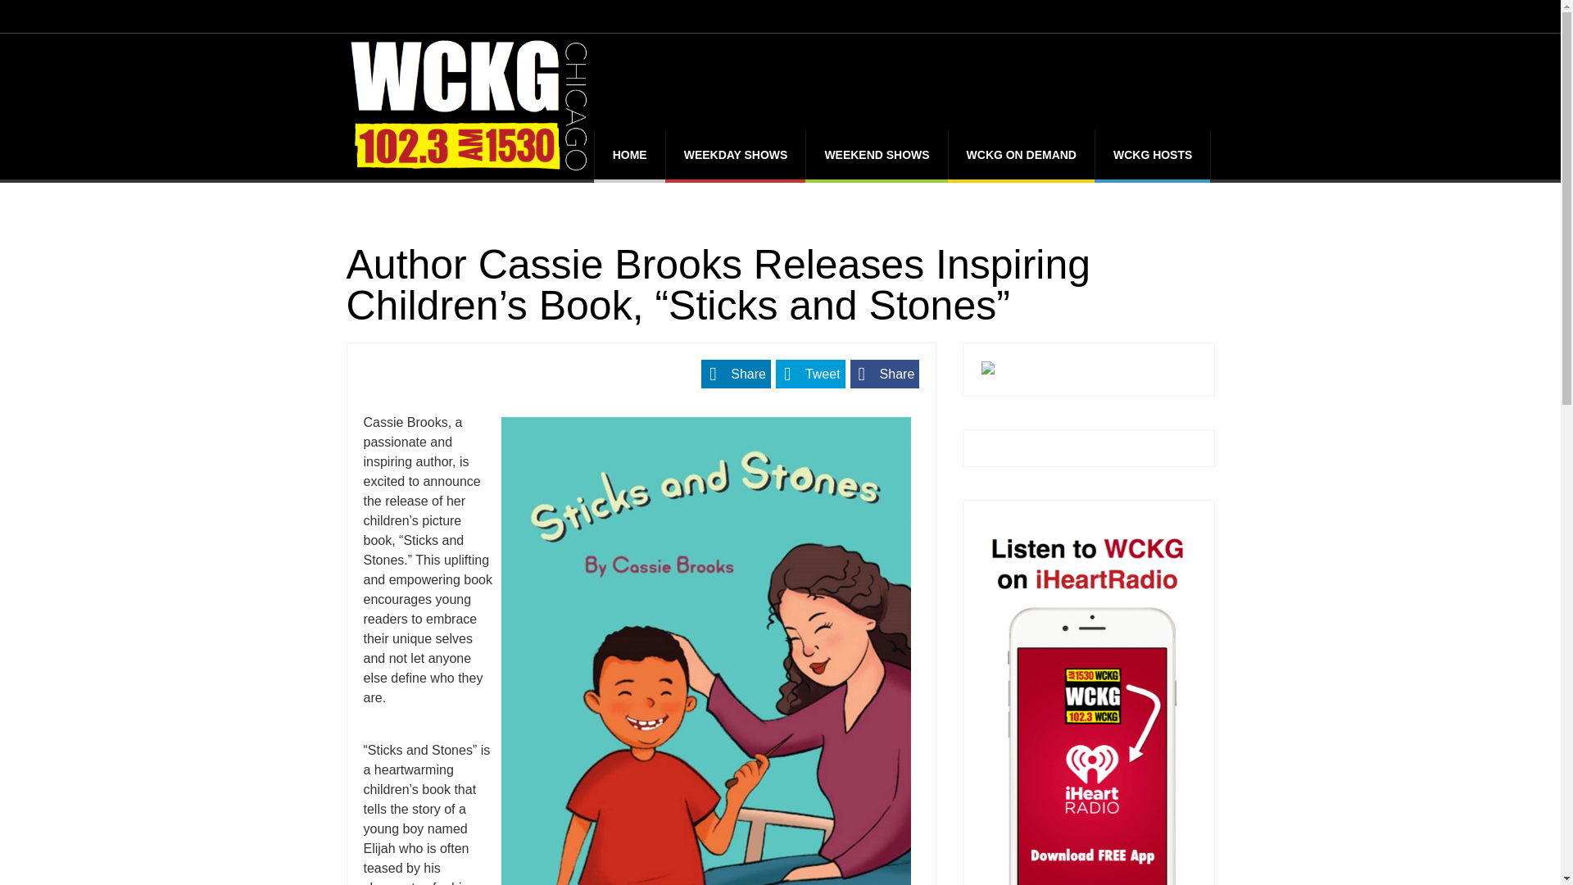 The height and width of the screenshot is (885, 1573). I want to click on WEEKEND SHOWS, so click(876, 154).